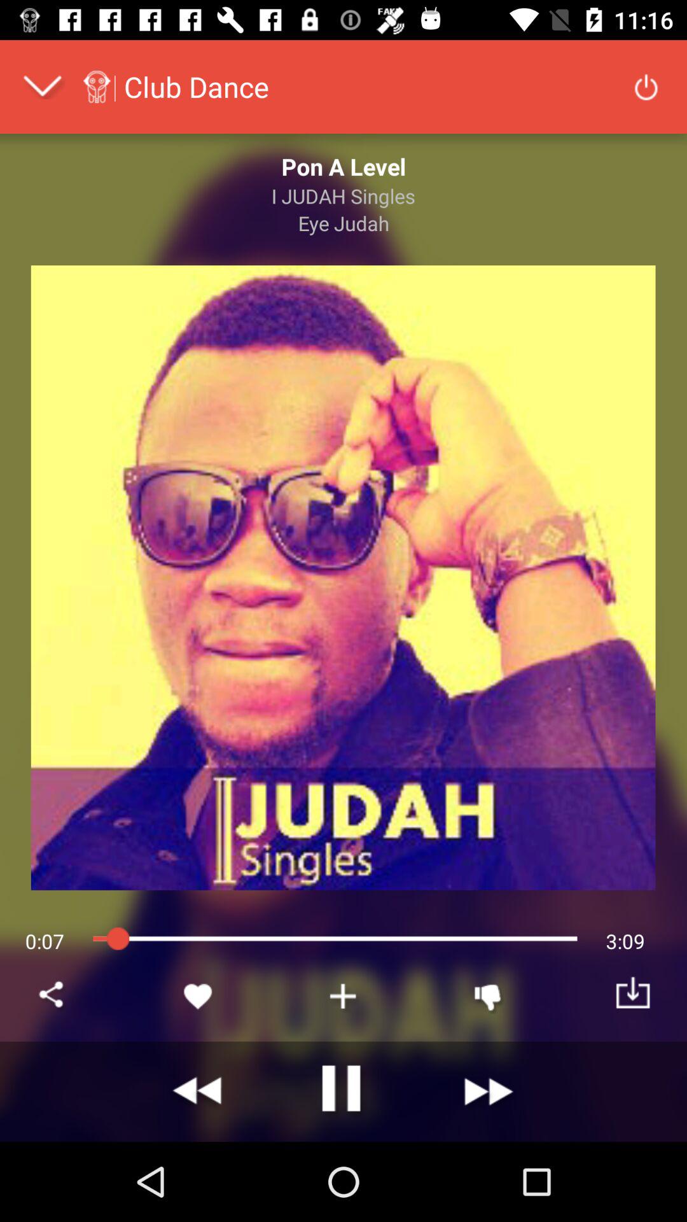  What do you see at coordinates (343, 996) in the screenshot?
I see `music list` at bounding box center [343, 996].